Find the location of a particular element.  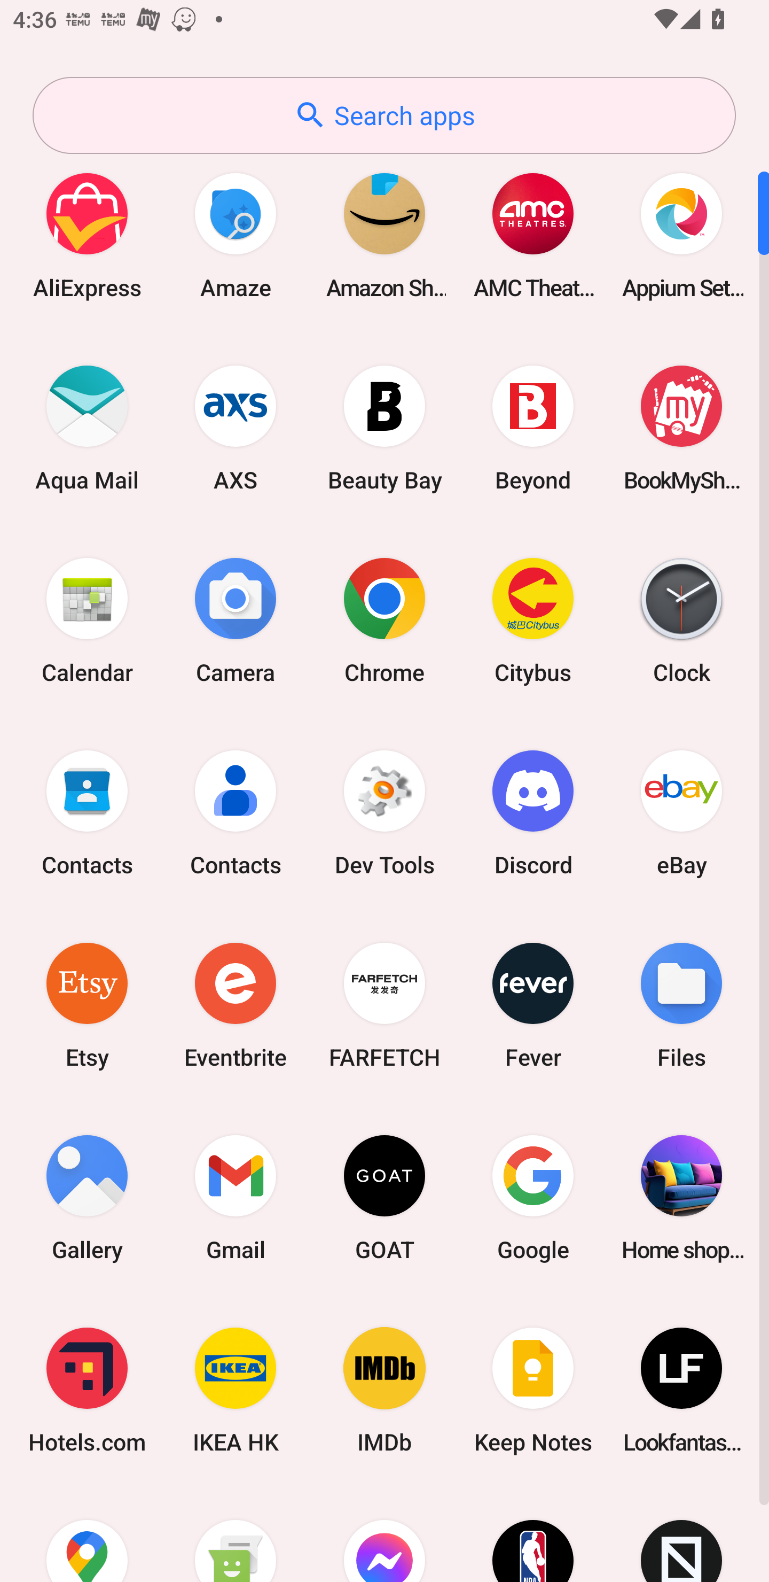

Beyond is located at coordinates (533, 428).